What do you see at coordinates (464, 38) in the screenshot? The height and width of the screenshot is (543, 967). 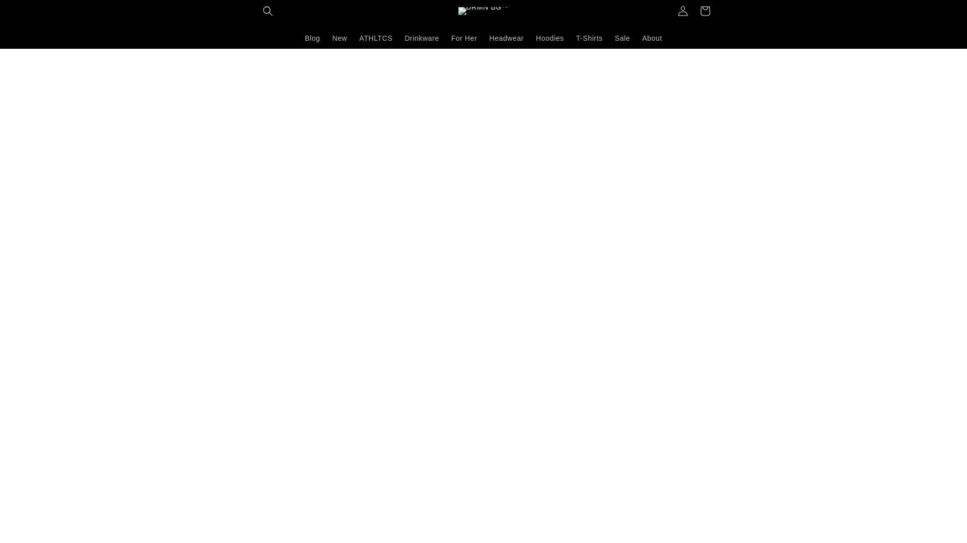 I see `For Her` at bounding box center [464, 38].